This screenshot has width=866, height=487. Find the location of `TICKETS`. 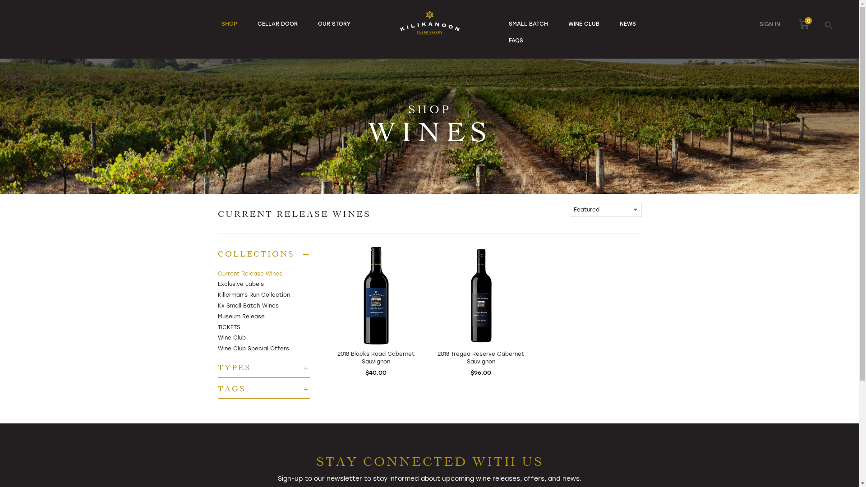

TICKETS is located at coordinates (229, 327).